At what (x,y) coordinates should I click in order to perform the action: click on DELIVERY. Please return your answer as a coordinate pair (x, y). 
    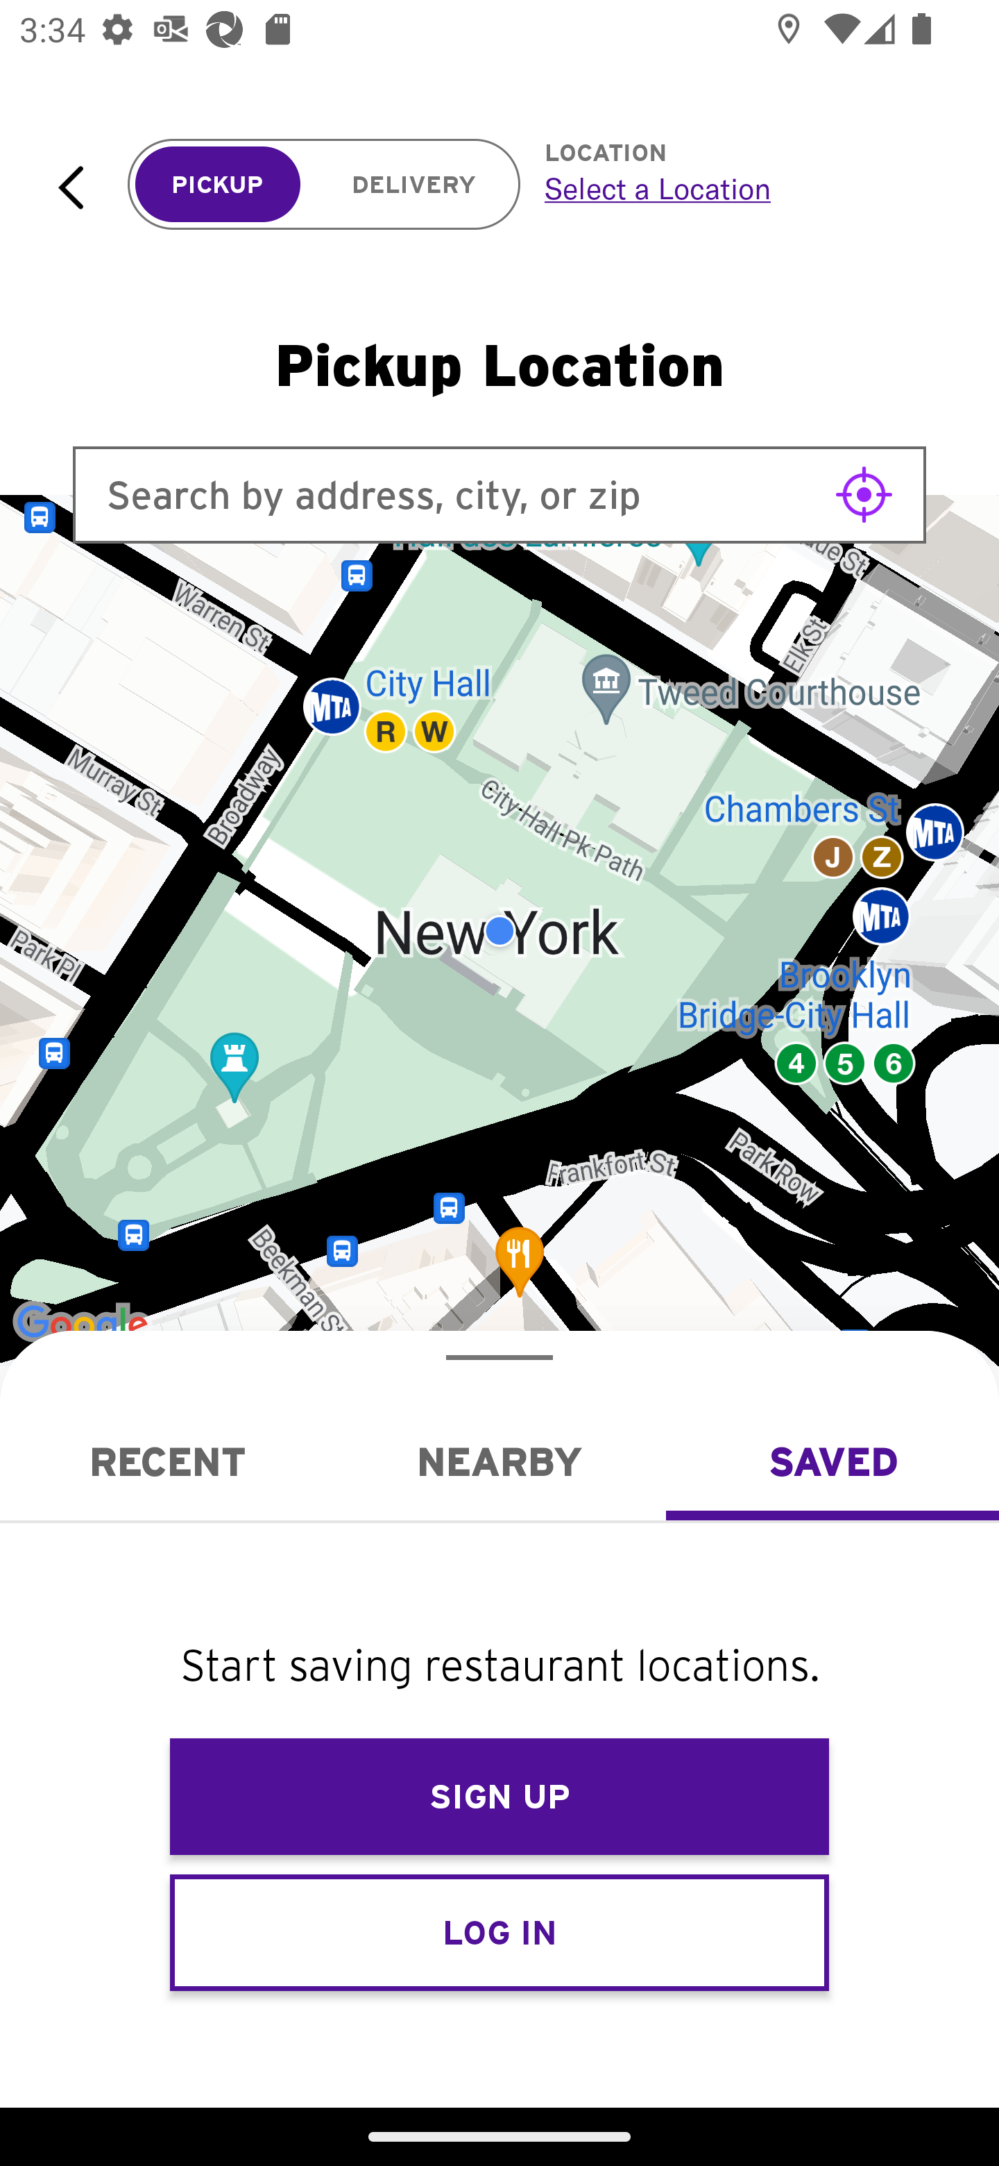
    Looking at the image, I should click on (413, 185).